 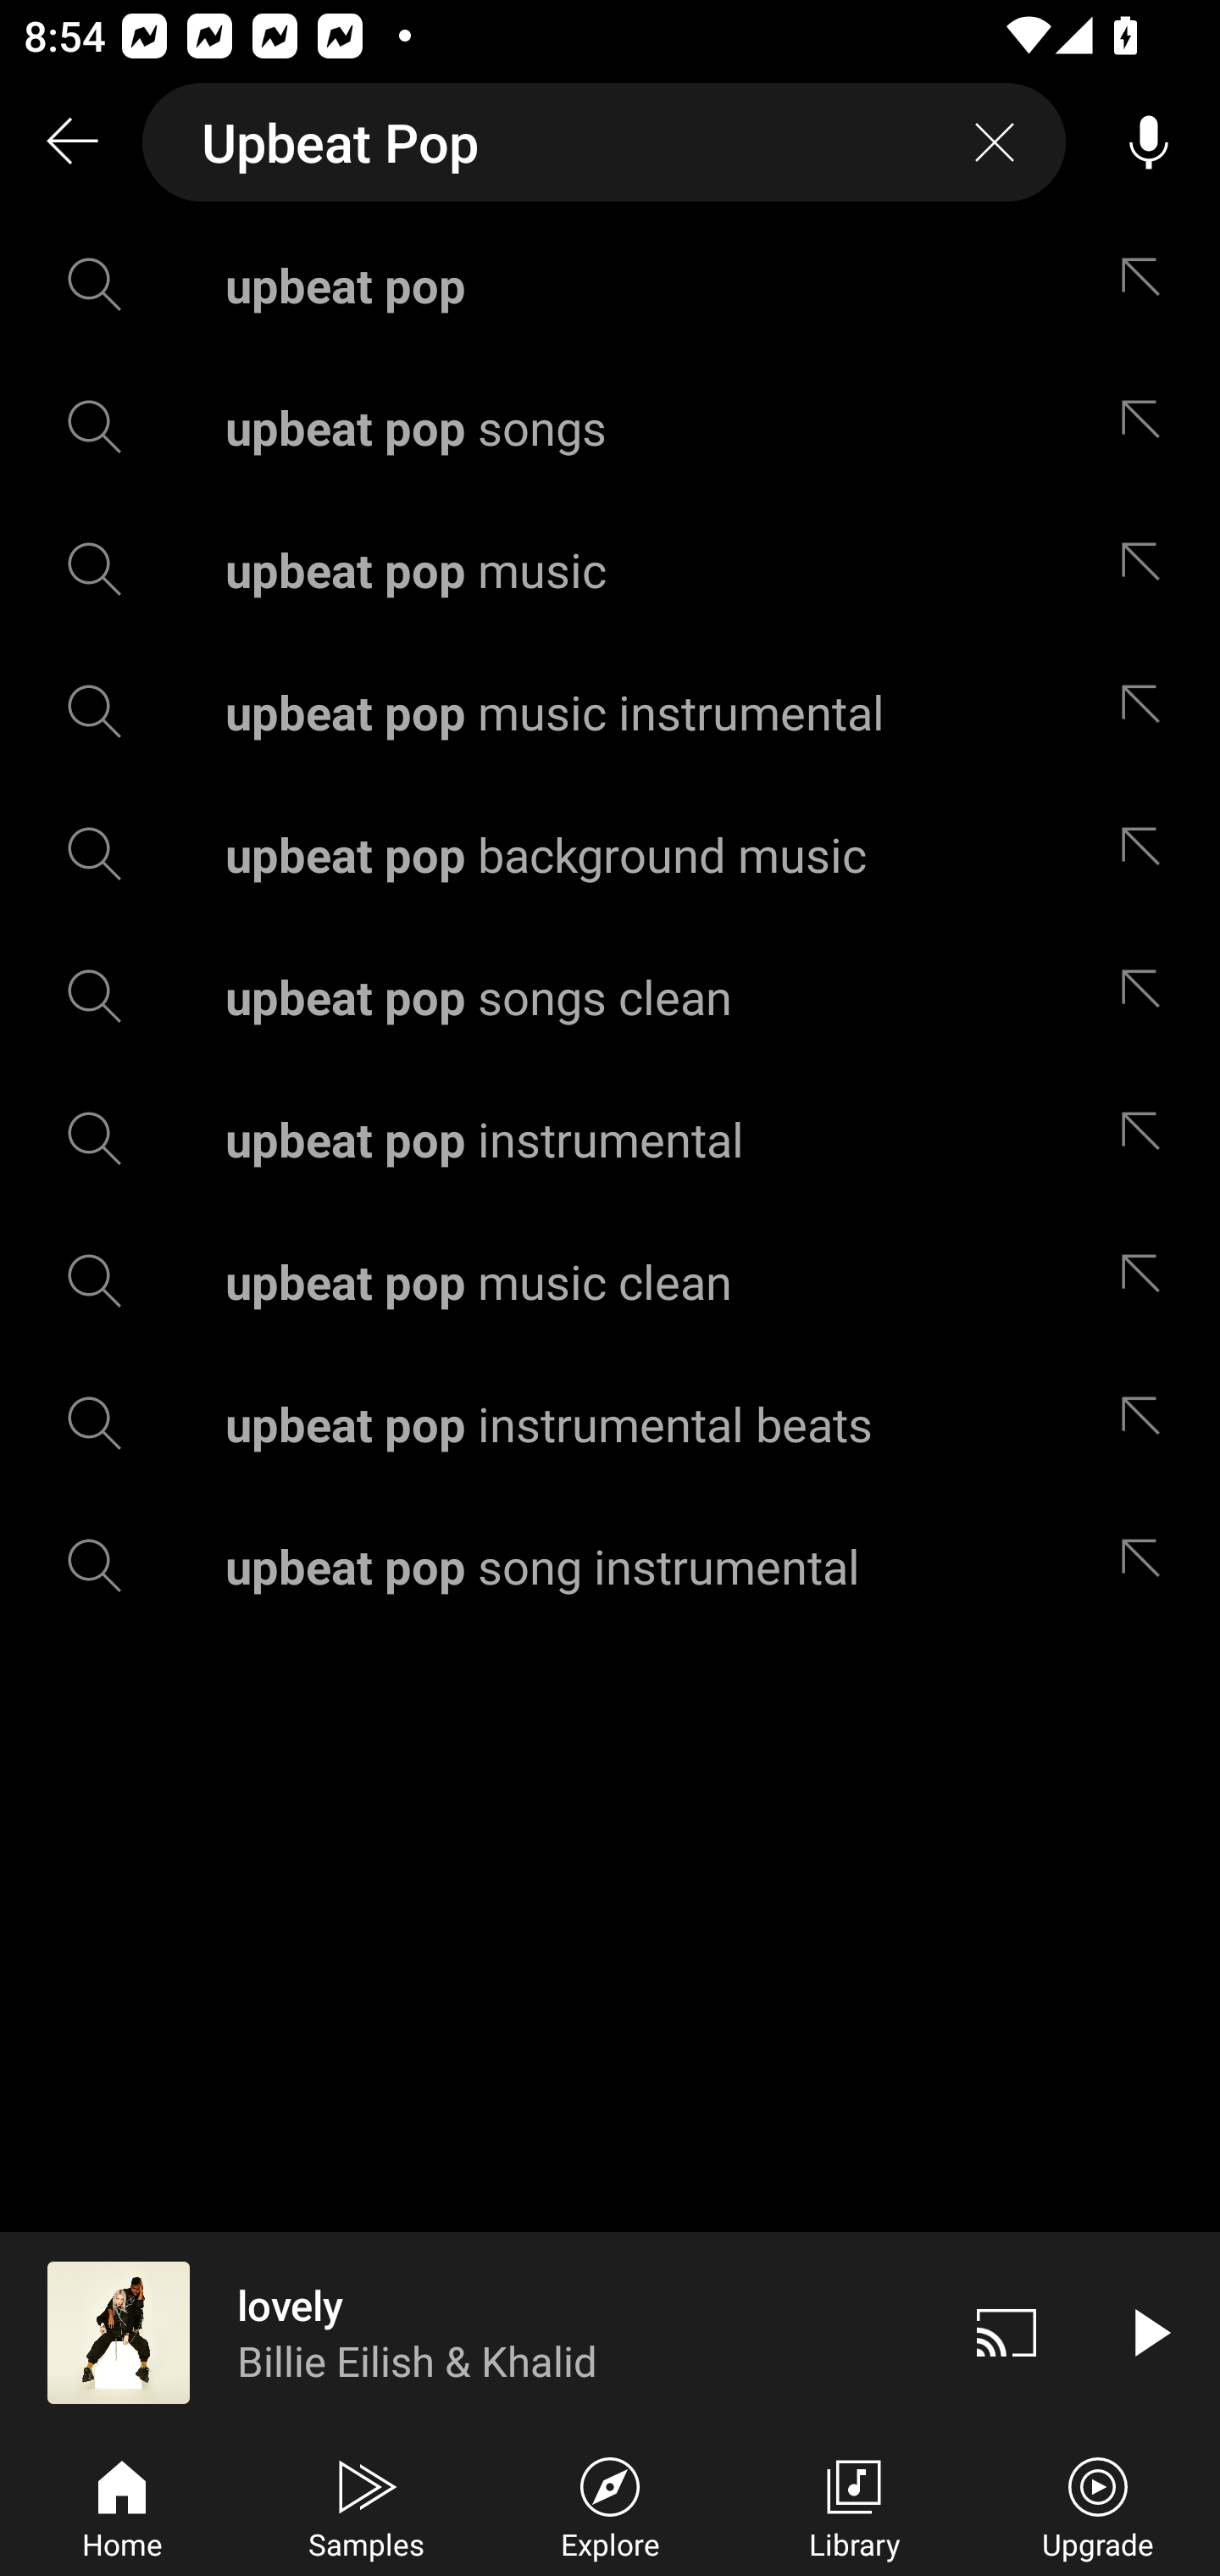 What do you see at coordinates (468, 2332) in the screenshot?
I see `lovely Billie Eilish & Khalid` at bounding box center [468, 2332].